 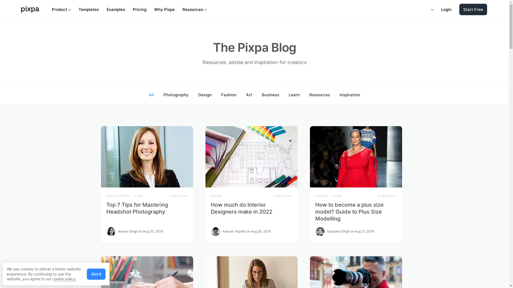 I want to click on Why Pixpa, so click(x=165, y=10).